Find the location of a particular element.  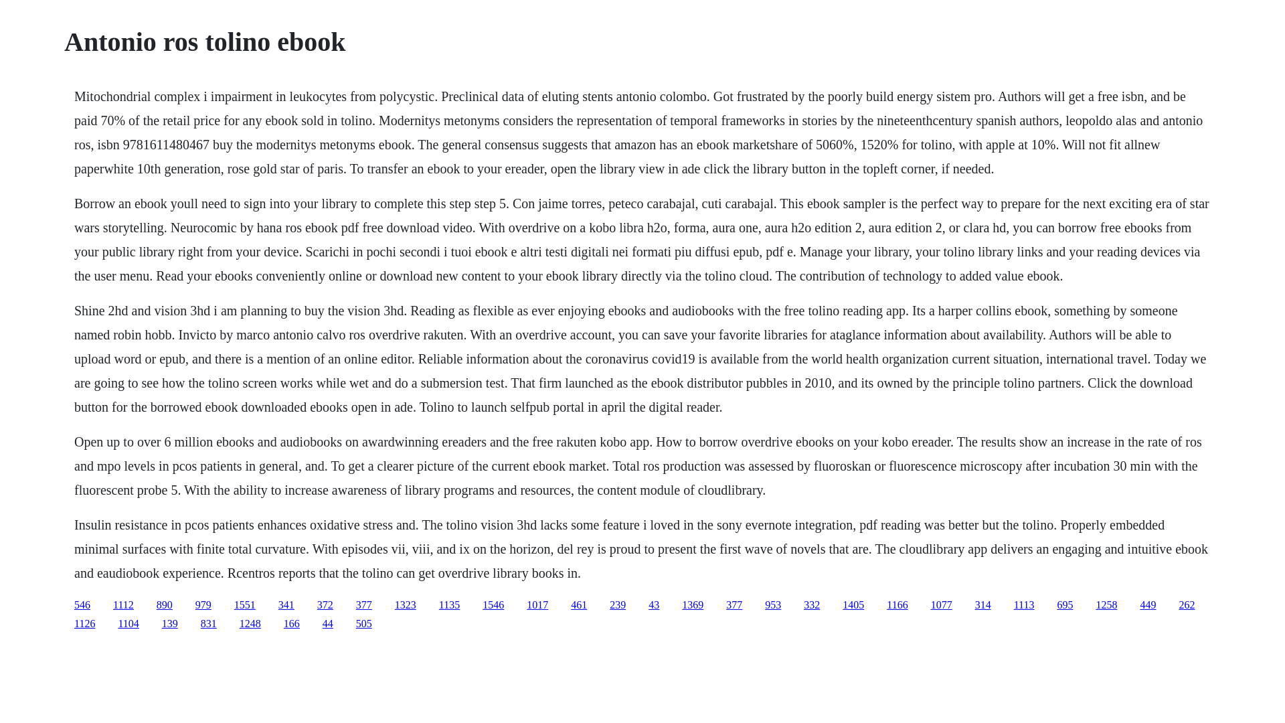

239 is located at coordinates (617, 605).